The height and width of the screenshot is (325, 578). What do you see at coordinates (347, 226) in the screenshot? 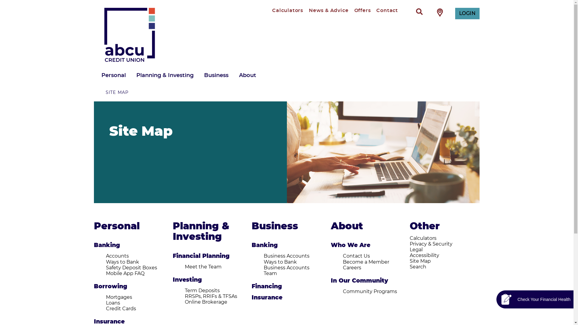
I see `About` at bounding box center [347, 226].